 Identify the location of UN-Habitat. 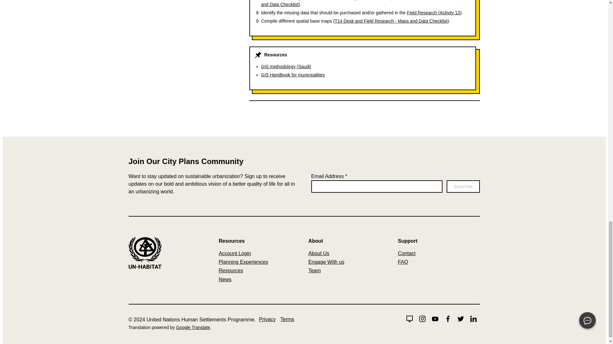
(144, 267).